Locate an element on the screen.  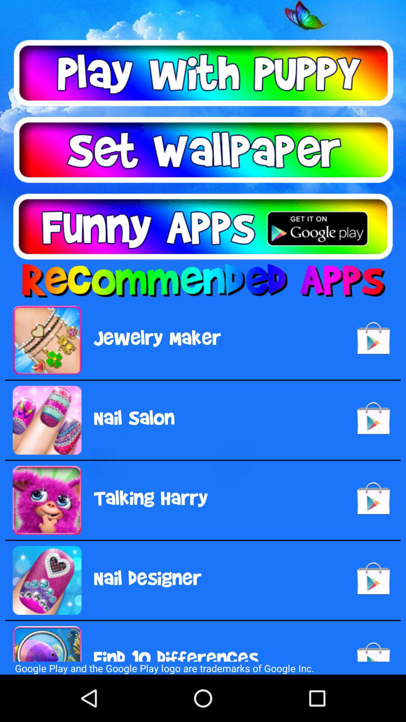
download an app from googleplay is located at coordinates (203, 226).